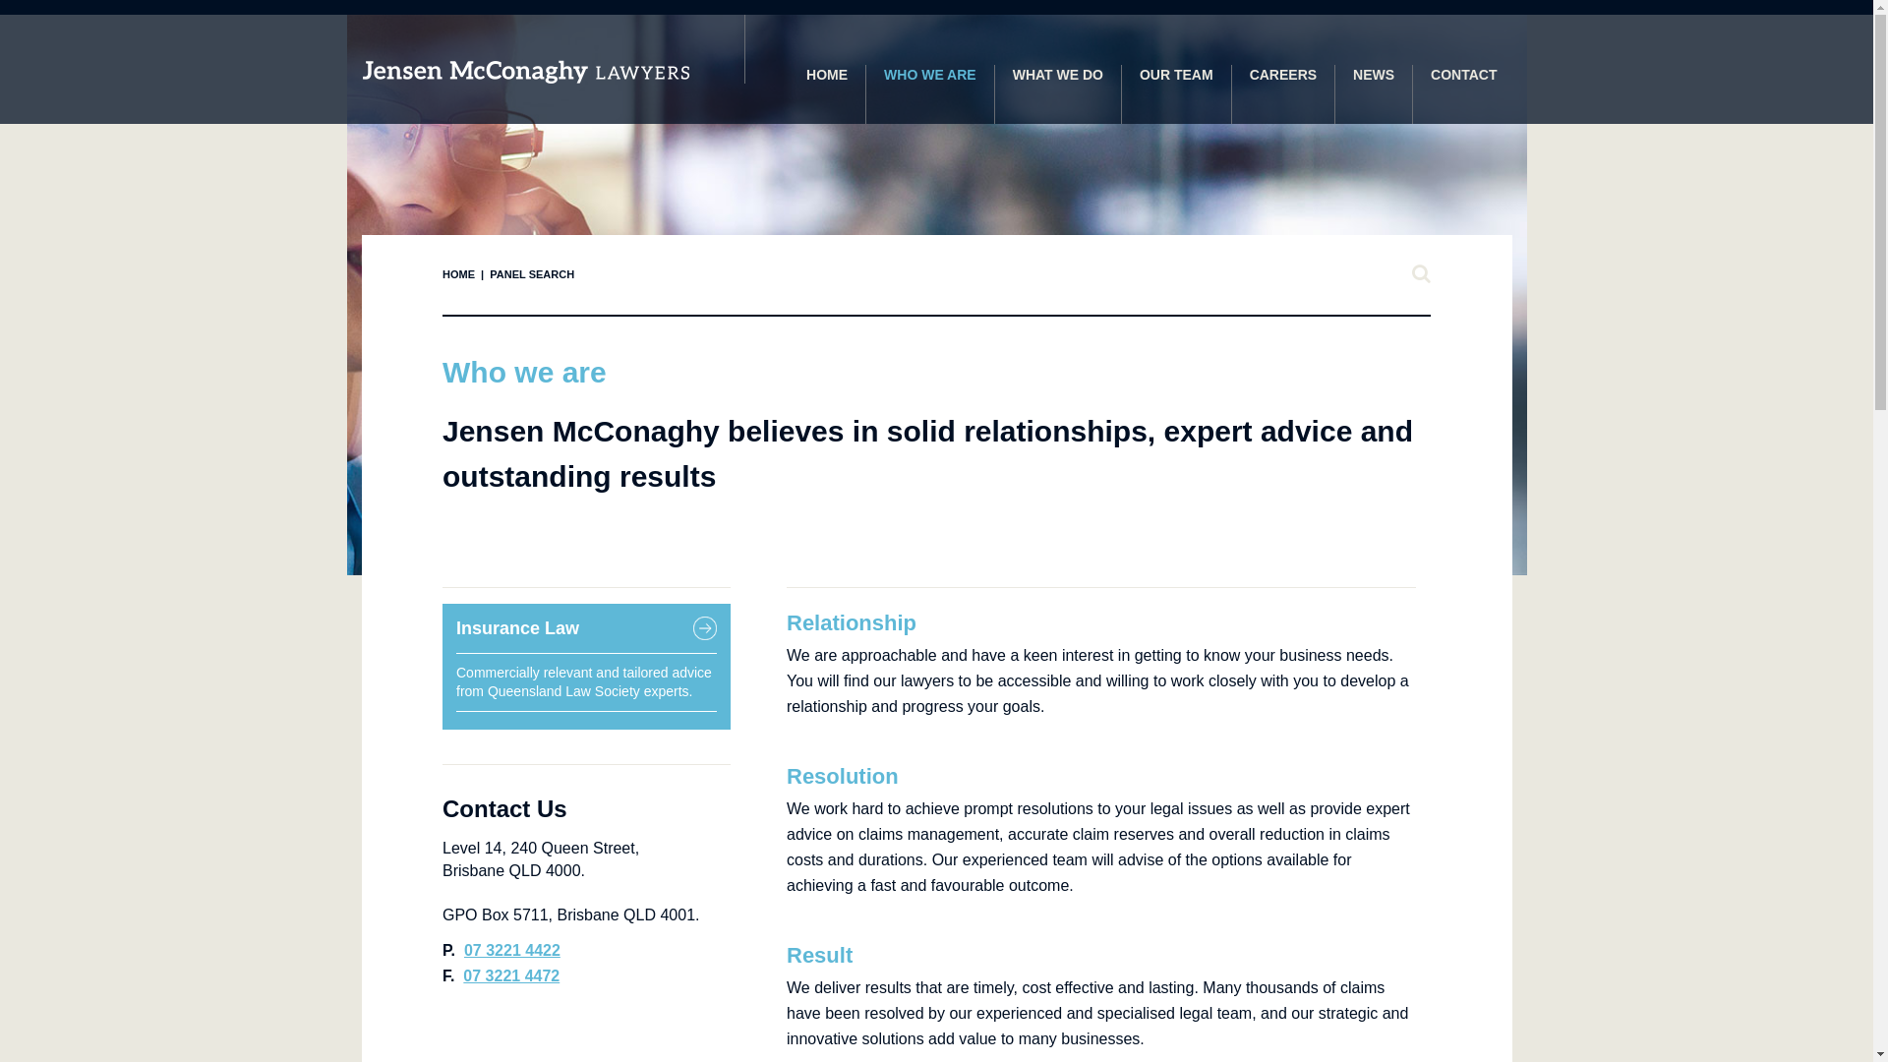 The height and width of the screenshot is (1062, 1888). Describe the element at coordinates (1284, 94) in the screenshot. I see `CAREERS` at that location.